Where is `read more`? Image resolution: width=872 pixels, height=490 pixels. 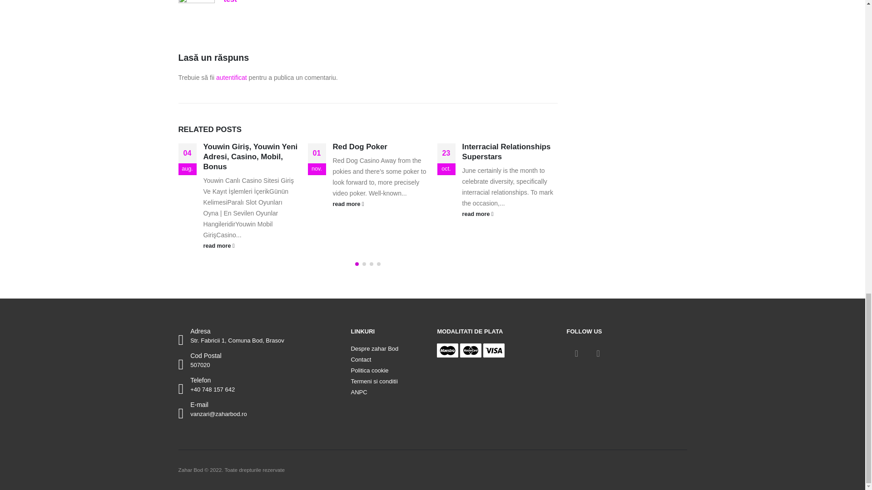
read more is located at coordinates (251, 245).